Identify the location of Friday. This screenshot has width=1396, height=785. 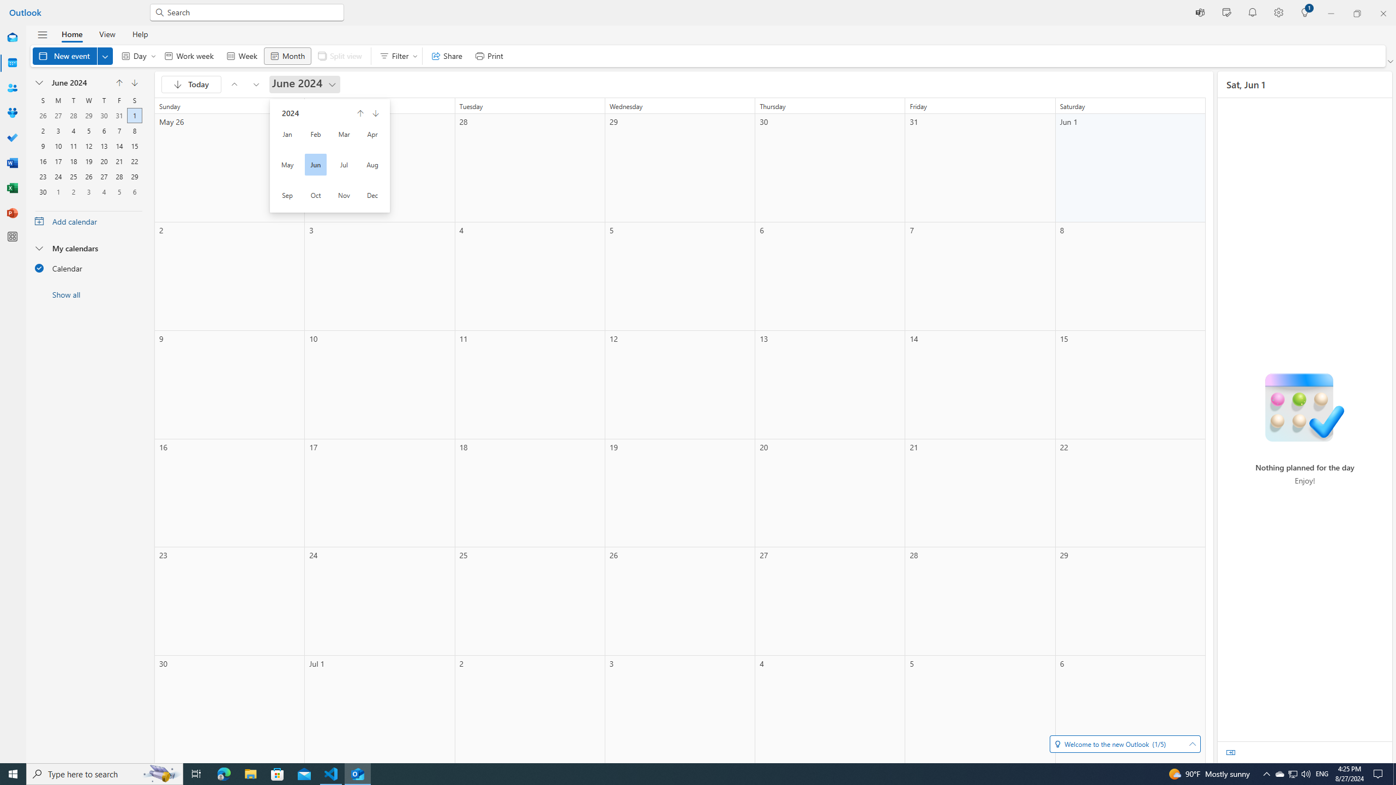
(119, 100).